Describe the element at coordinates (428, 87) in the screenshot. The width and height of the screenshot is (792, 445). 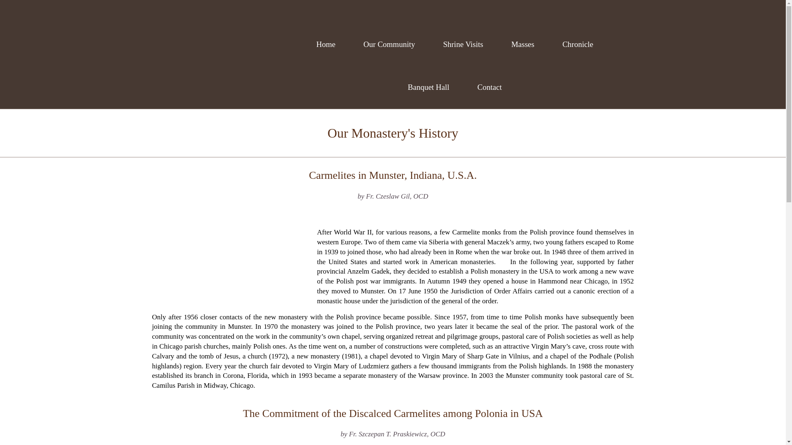
I see `Banquet Hall` at that location.